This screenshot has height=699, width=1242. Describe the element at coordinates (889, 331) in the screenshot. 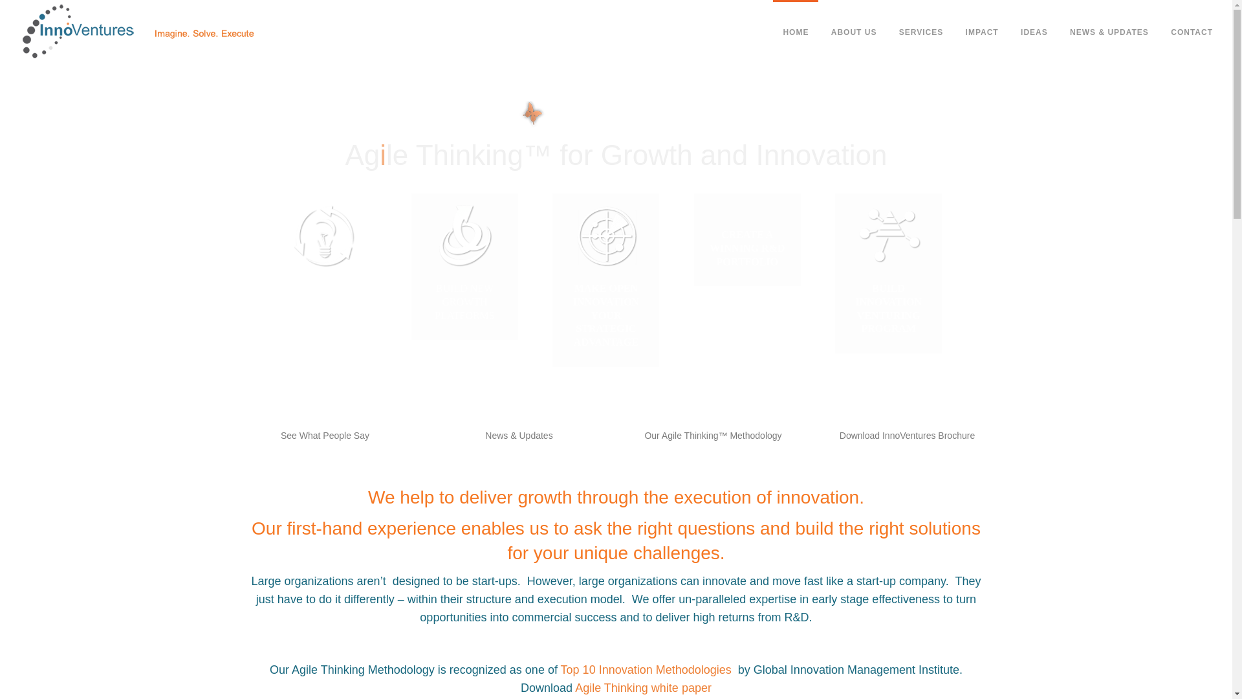

I see `See How` at that location.